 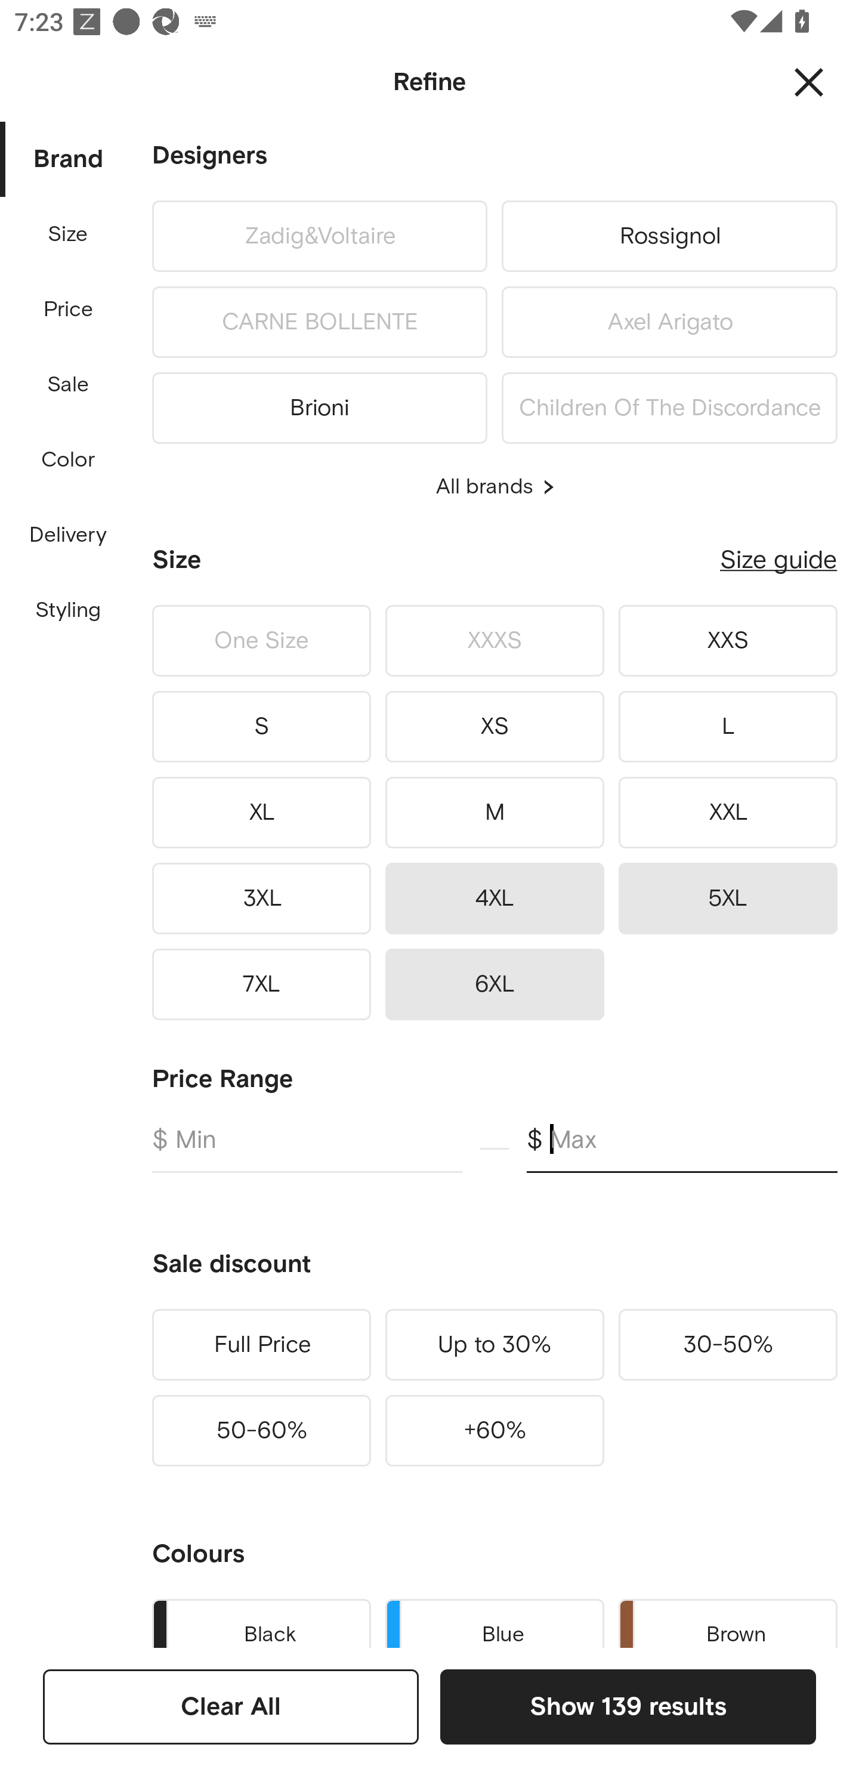 What do you see at coordinates (69, 459) in the screenshot?
I see `Color` at bounding box center [69, 459].